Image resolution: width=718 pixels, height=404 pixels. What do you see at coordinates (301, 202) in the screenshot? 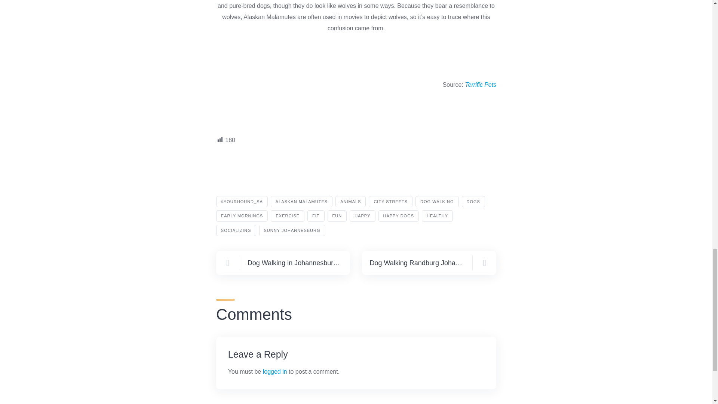
I see `ALASKAN MALAMUTES` at bounding box center [301, 202].